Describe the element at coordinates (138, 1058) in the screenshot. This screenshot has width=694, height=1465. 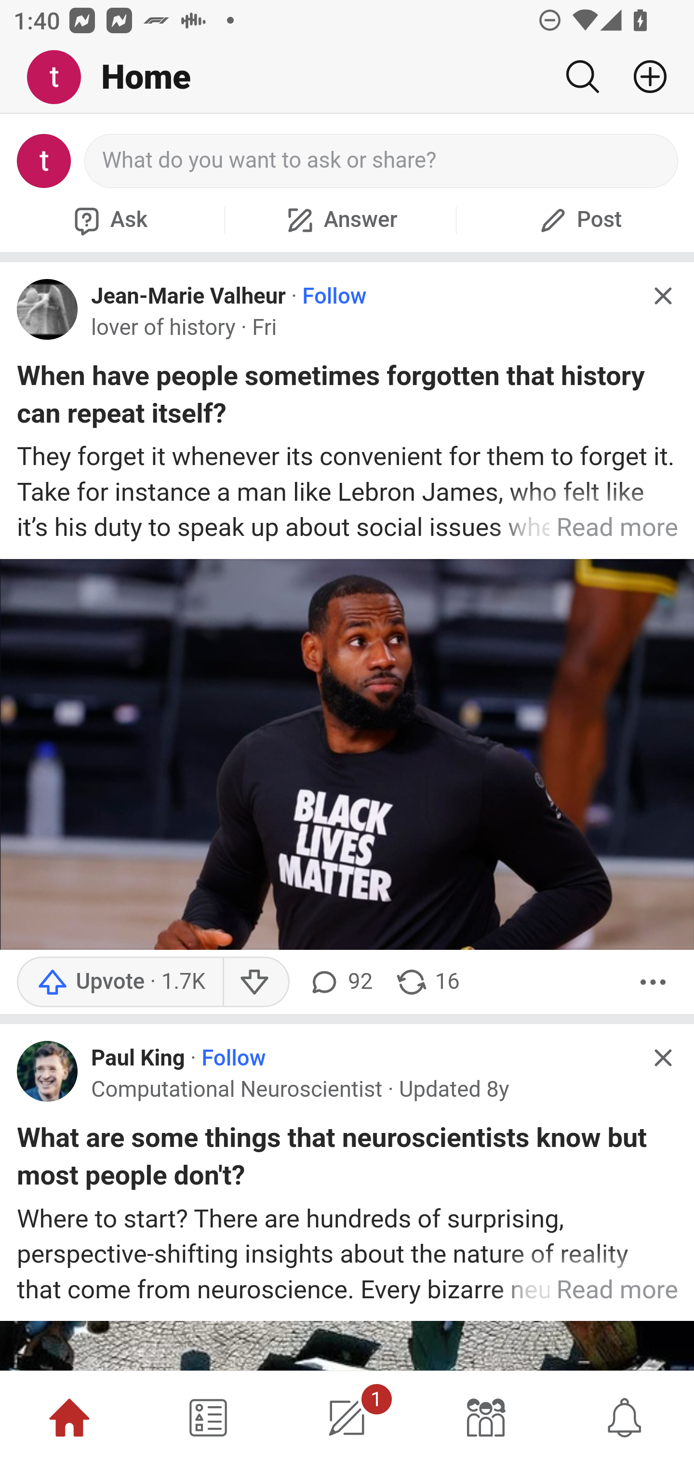
I see `Paul King` at that location.